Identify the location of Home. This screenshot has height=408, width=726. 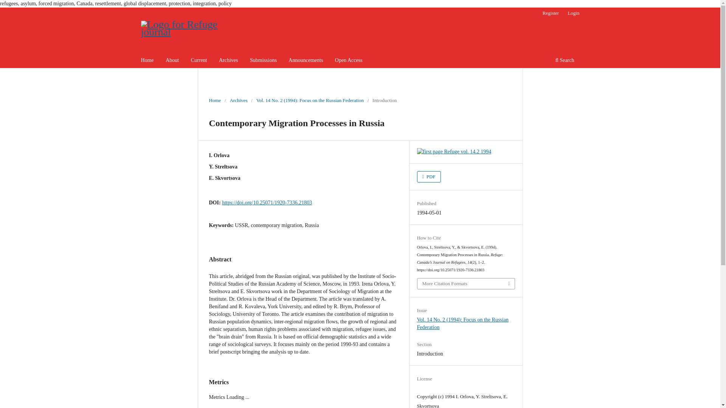
(147, 61).